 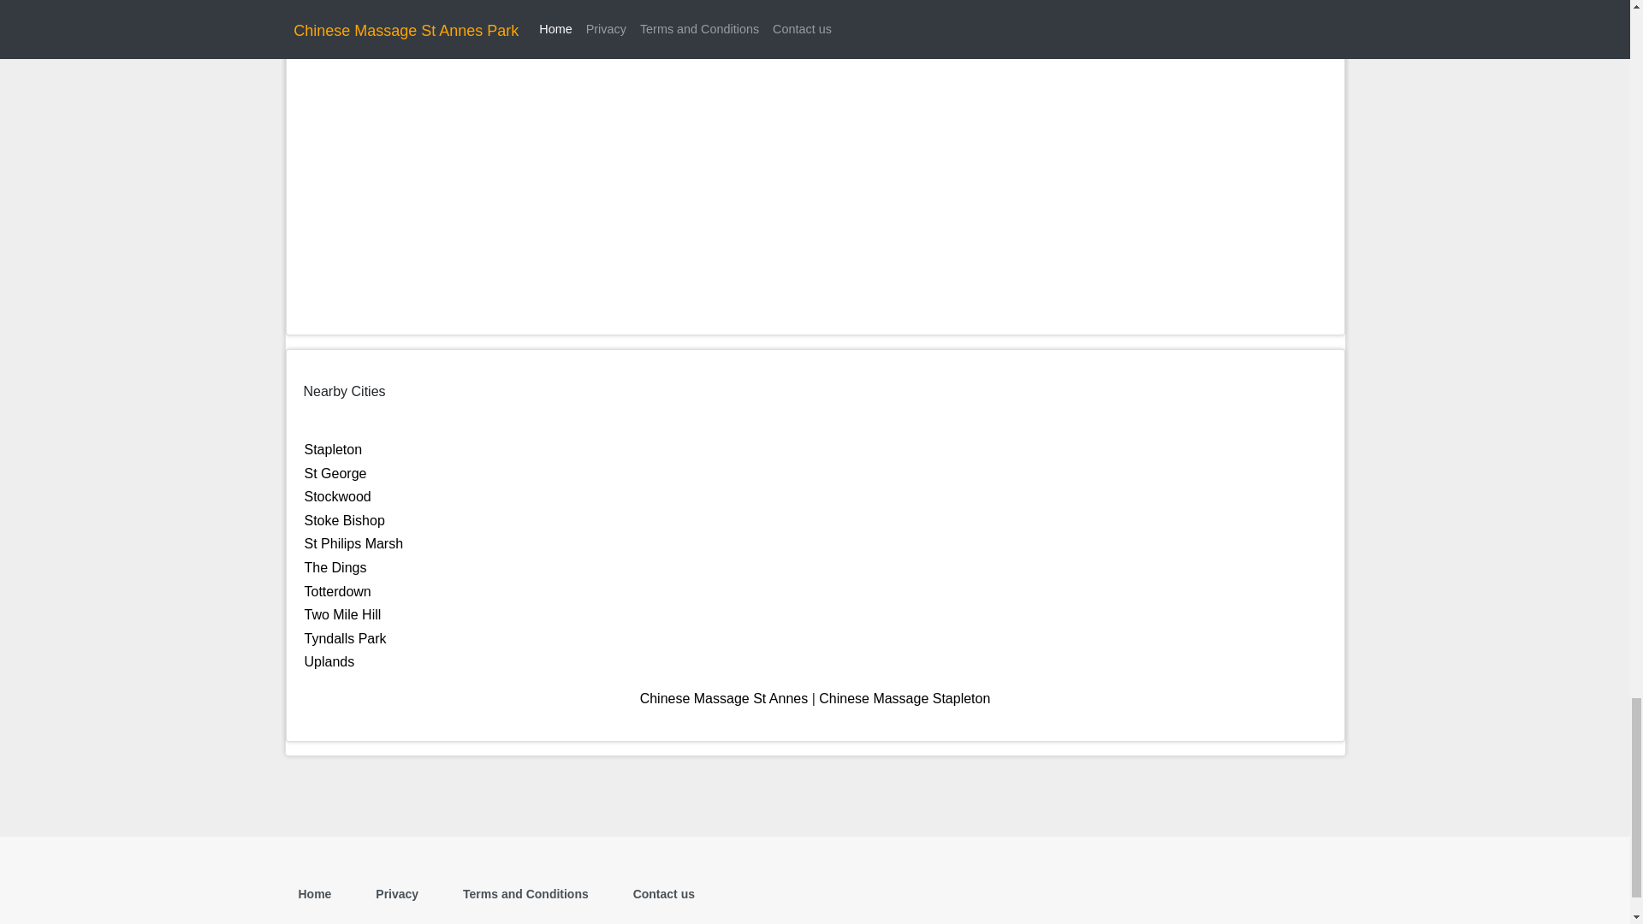 I want to click on Uplands, so click(x=329, y=660).